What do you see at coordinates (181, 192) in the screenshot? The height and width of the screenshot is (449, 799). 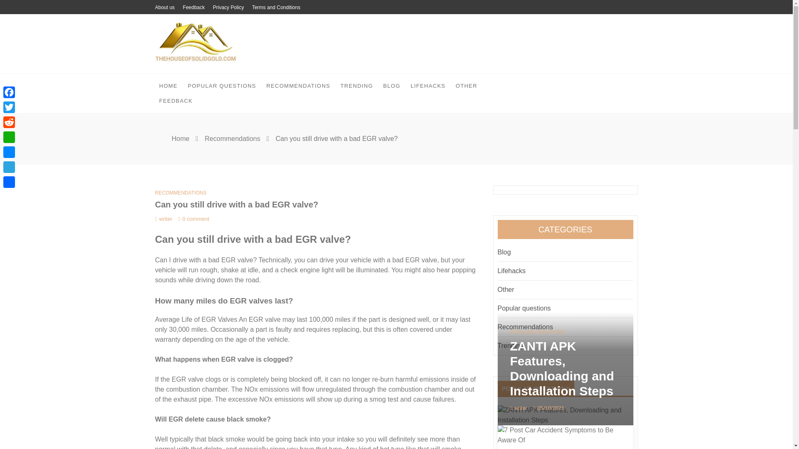 I see `RECOMMENDATIONS` at bounding box center [181, 192].